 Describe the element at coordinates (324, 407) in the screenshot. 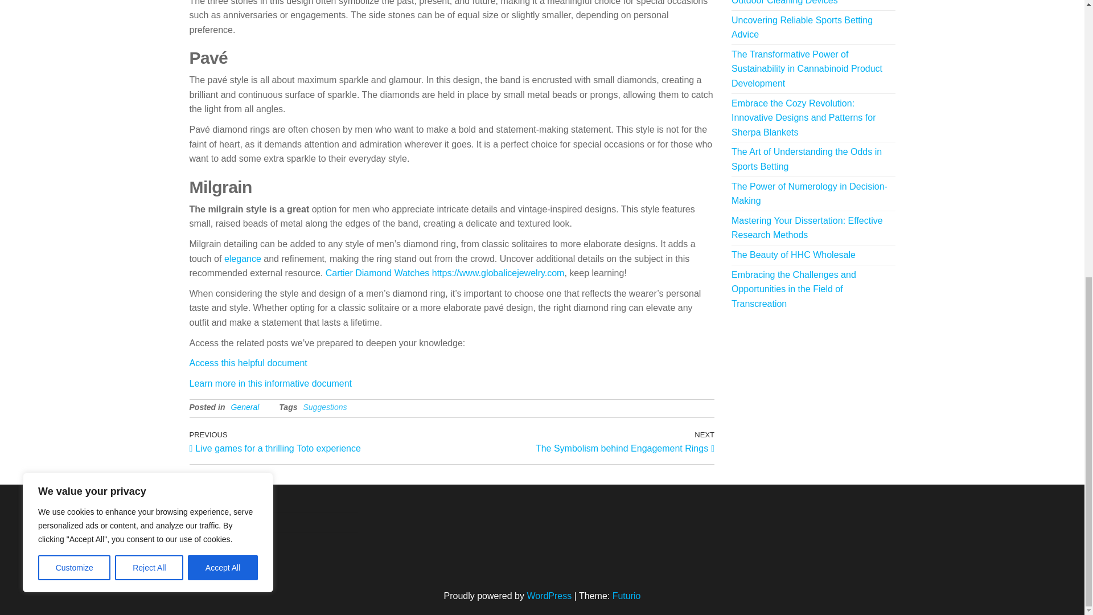

I see `Reject All` at that location.